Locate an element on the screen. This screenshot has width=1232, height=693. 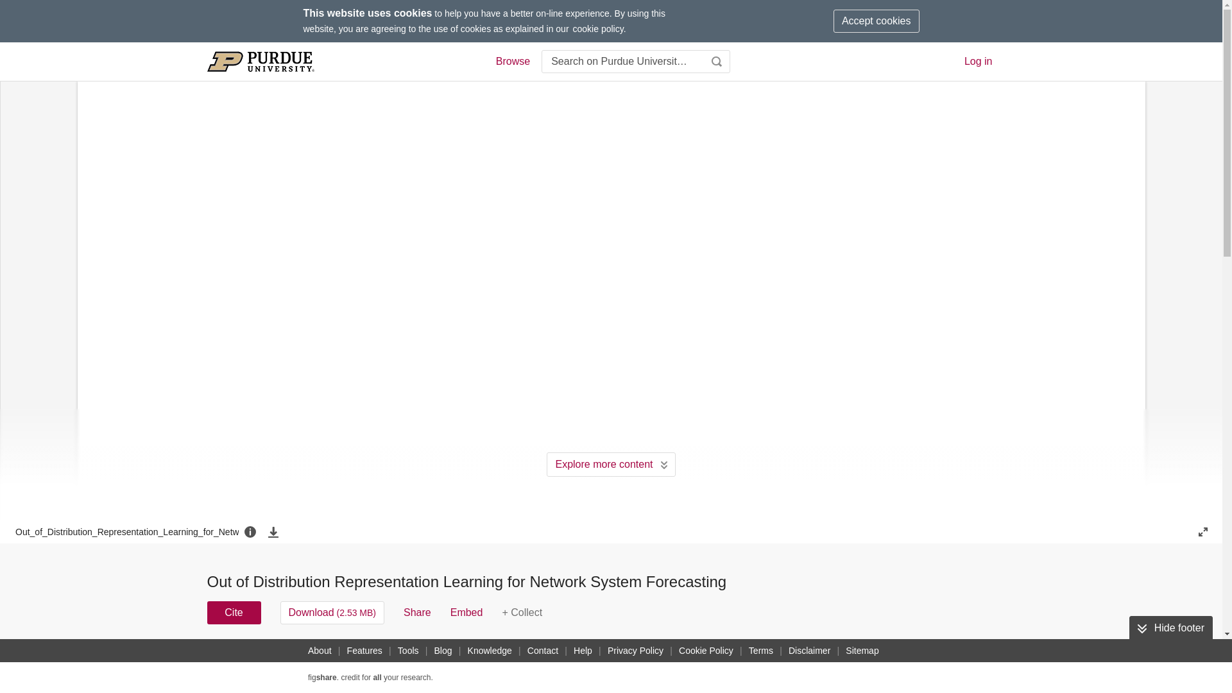
USAGE METRICS is located at coordinates (826, 658).